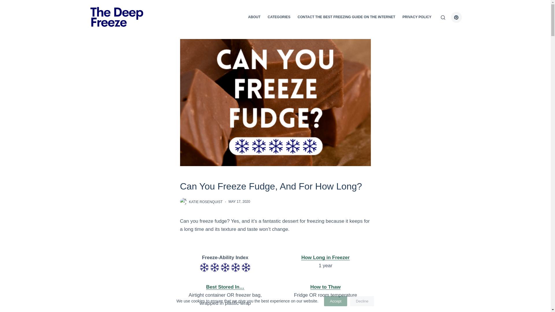 Image resolution: width=555 pixels, height=312 pixels. I want to click on Skip to content, so click(6, 3).